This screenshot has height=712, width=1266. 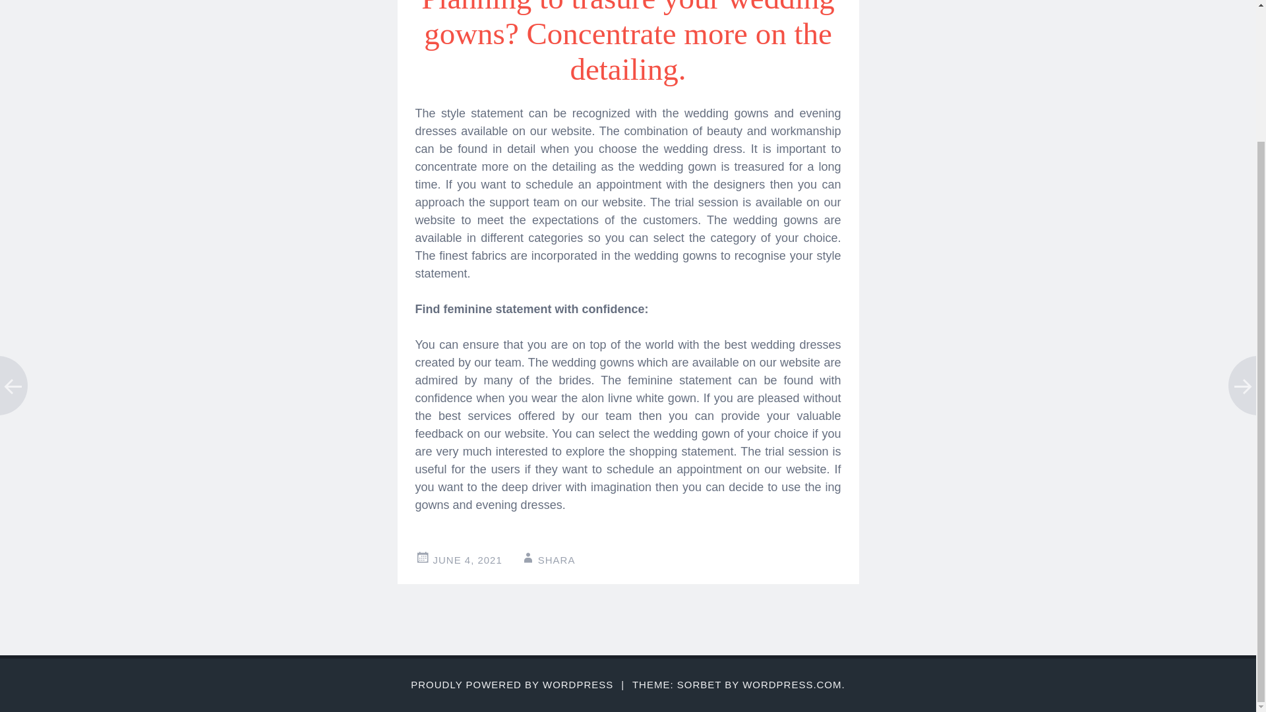 I want to click on View all posts by Shara, so click(x=557, y=560).